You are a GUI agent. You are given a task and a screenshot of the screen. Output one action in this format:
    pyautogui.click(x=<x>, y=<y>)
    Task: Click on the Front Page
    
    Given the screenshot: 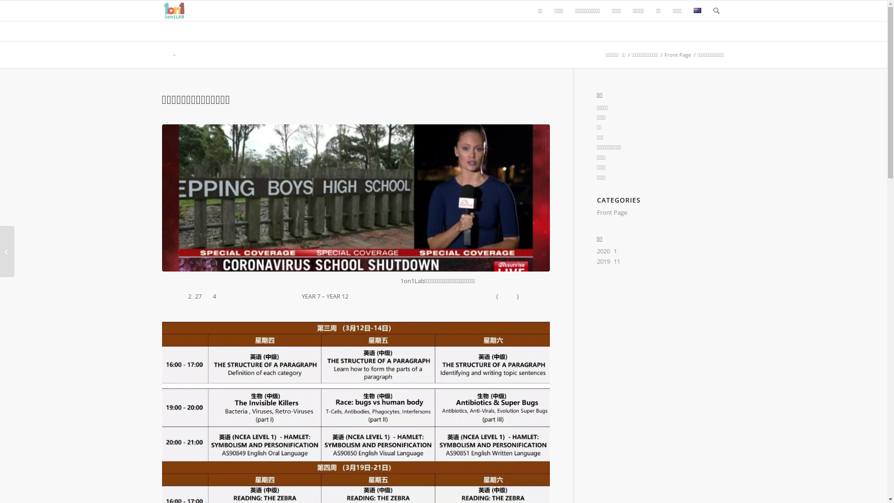 What is the action you would take?
    pyautogui.click(x=678, y=55)
    